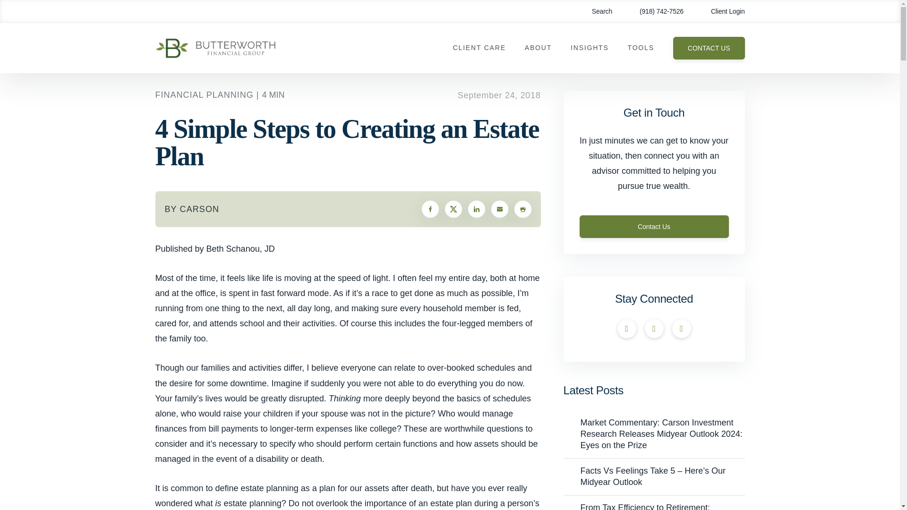  I want to click on INSIGHTS, so click(590, 48).